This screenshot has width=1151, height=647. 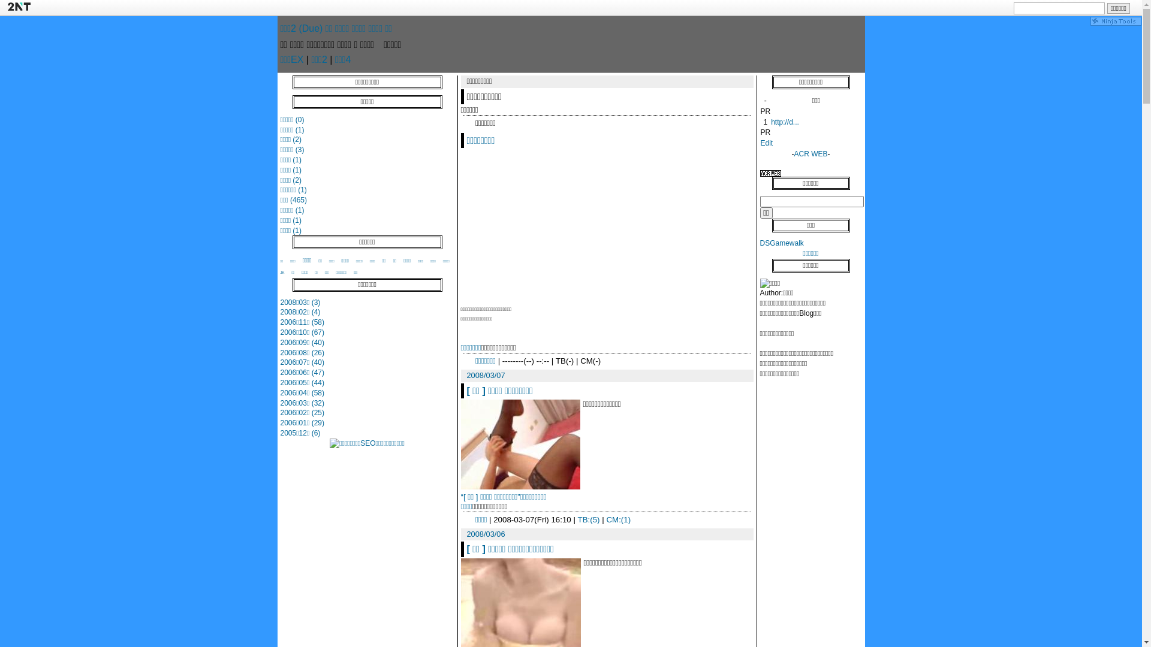 I want to click on 2008/03/06, so click(x=486, y=534).